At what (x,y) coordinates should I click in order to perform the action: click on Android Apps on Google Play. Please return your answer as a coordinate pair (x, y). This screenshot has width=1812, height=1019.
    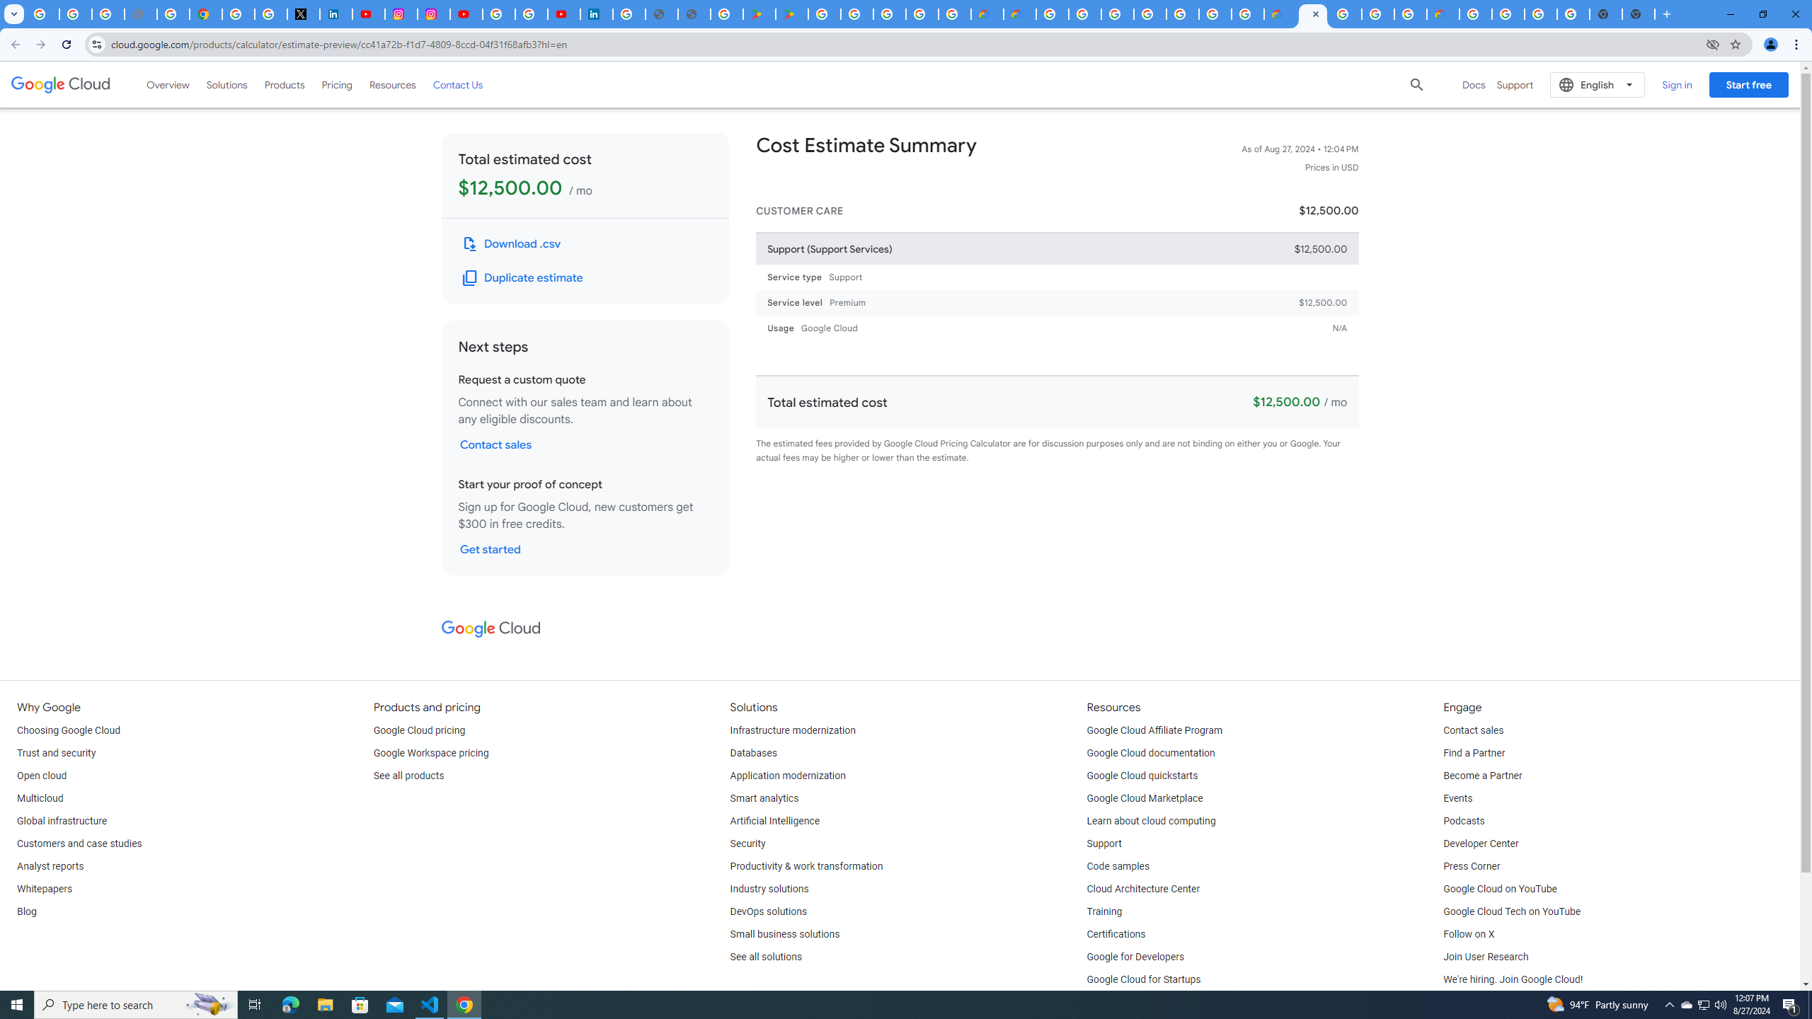
    Looking at the image, I should click on (759, 14).